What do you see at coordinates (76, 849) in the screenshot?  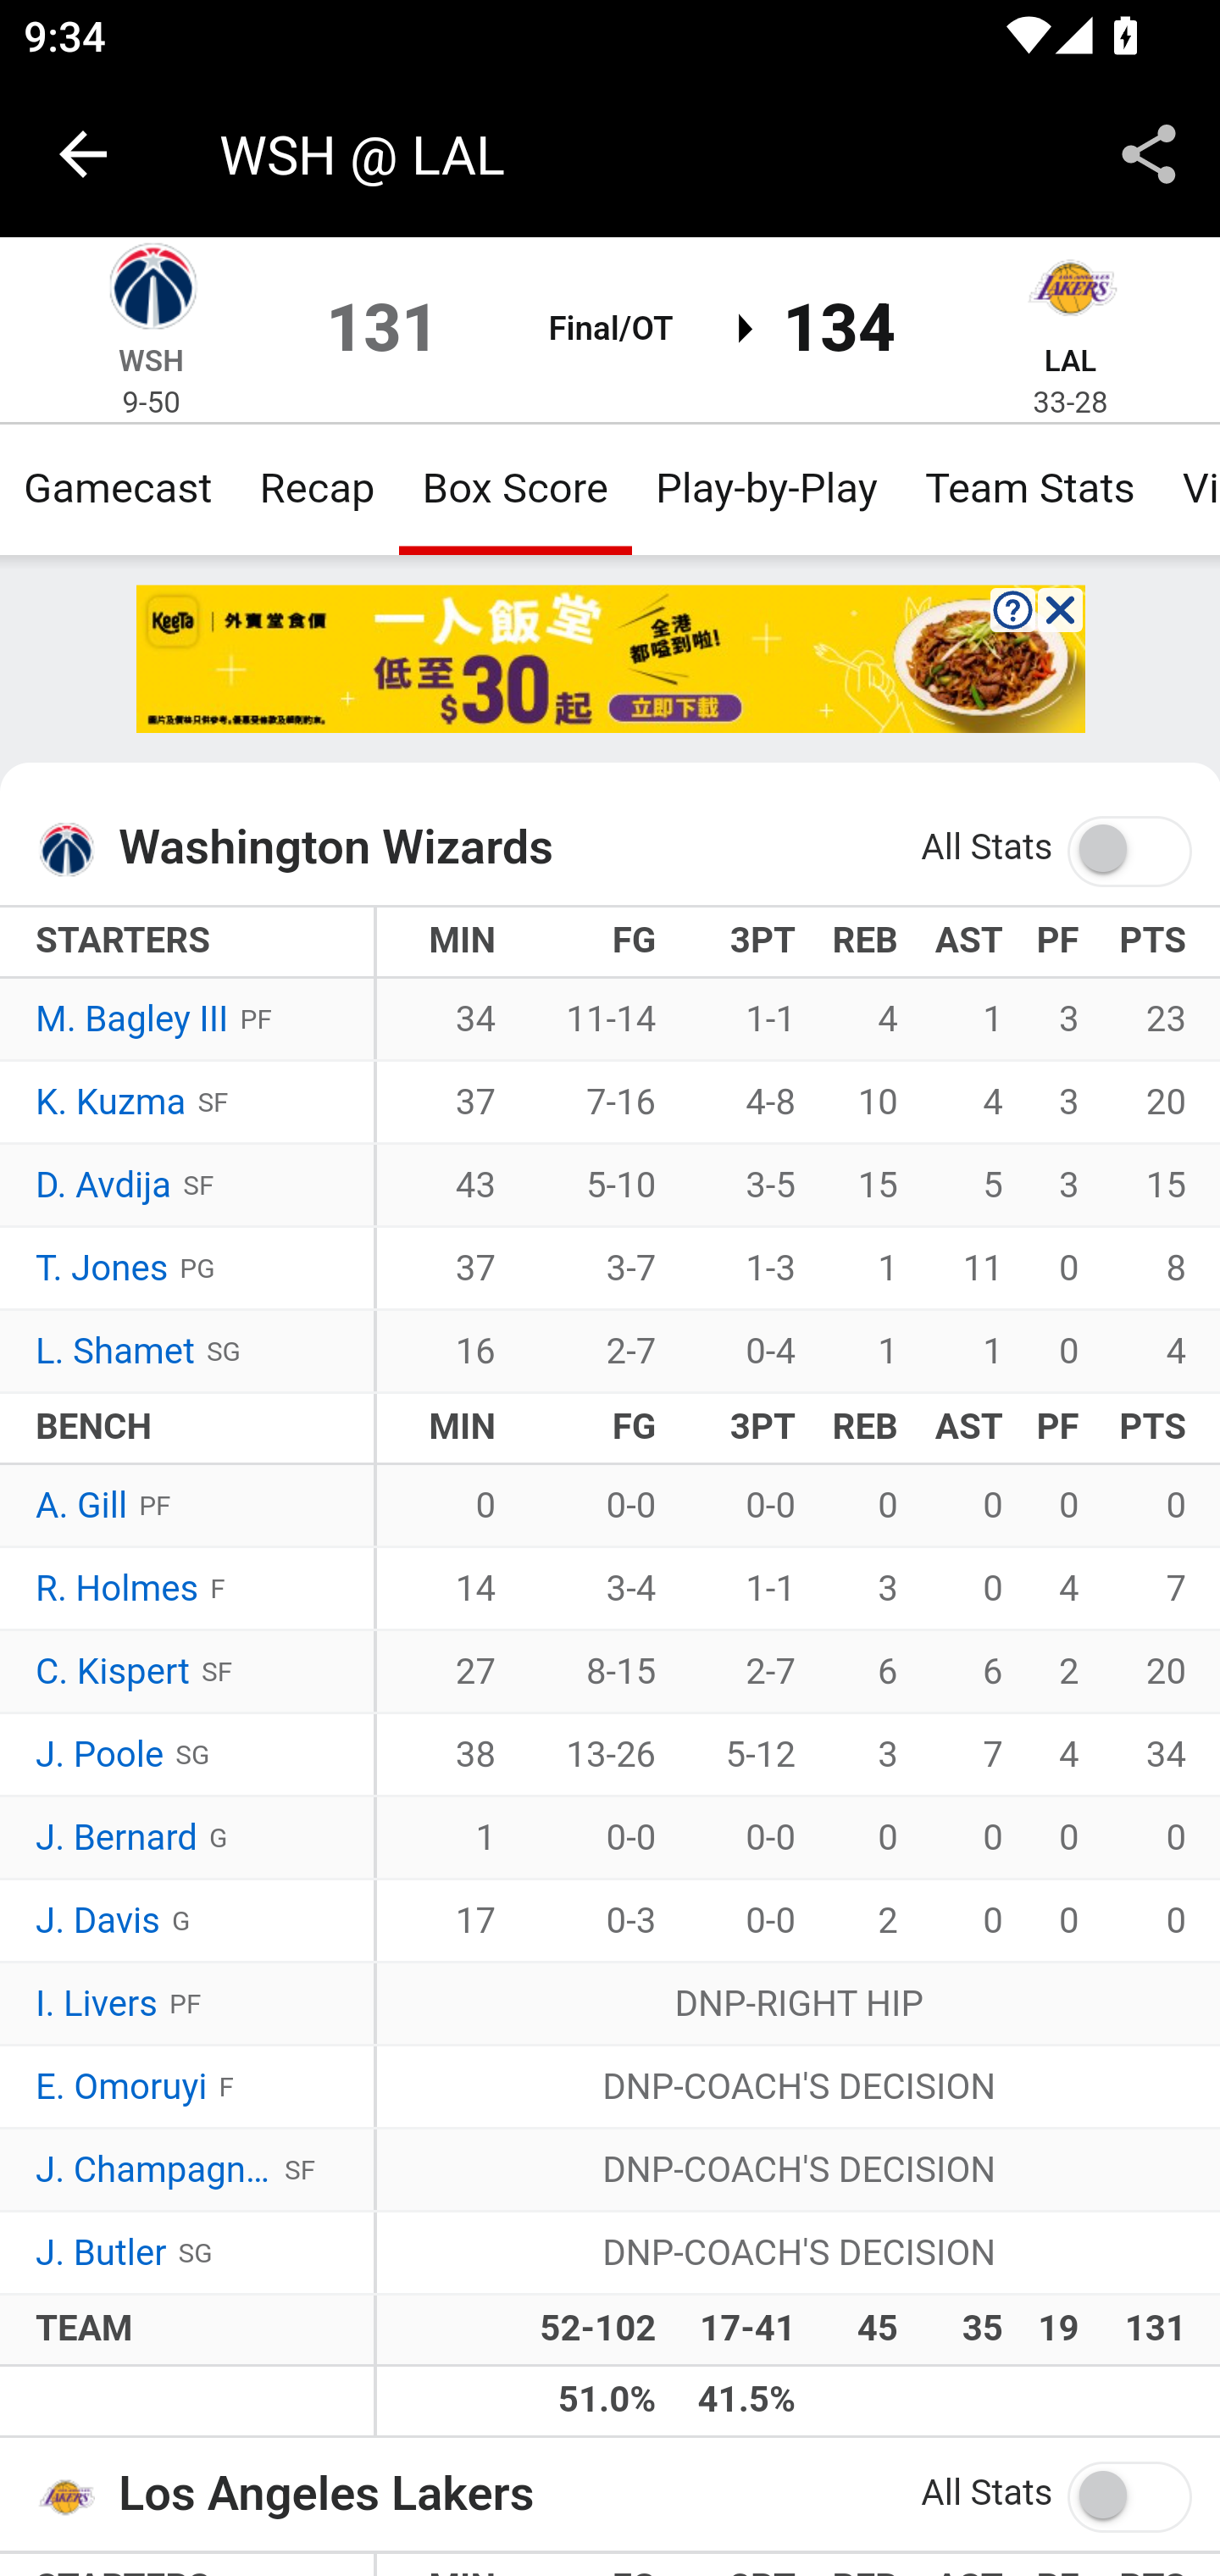 I see `Washington Wizards` at bounding box center [76, 849].